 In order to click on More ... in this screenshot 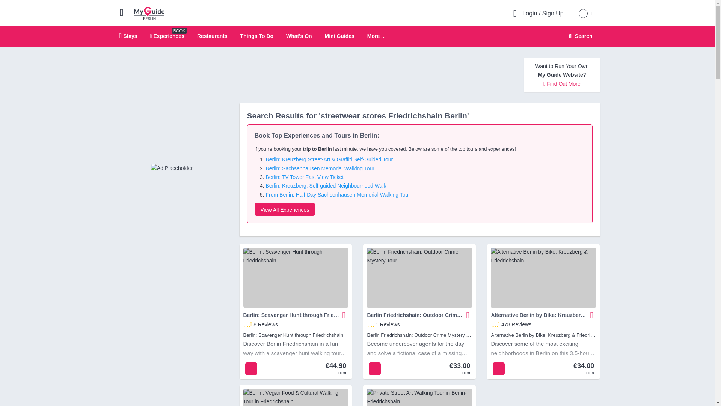, I will do `click(376, 36)`.